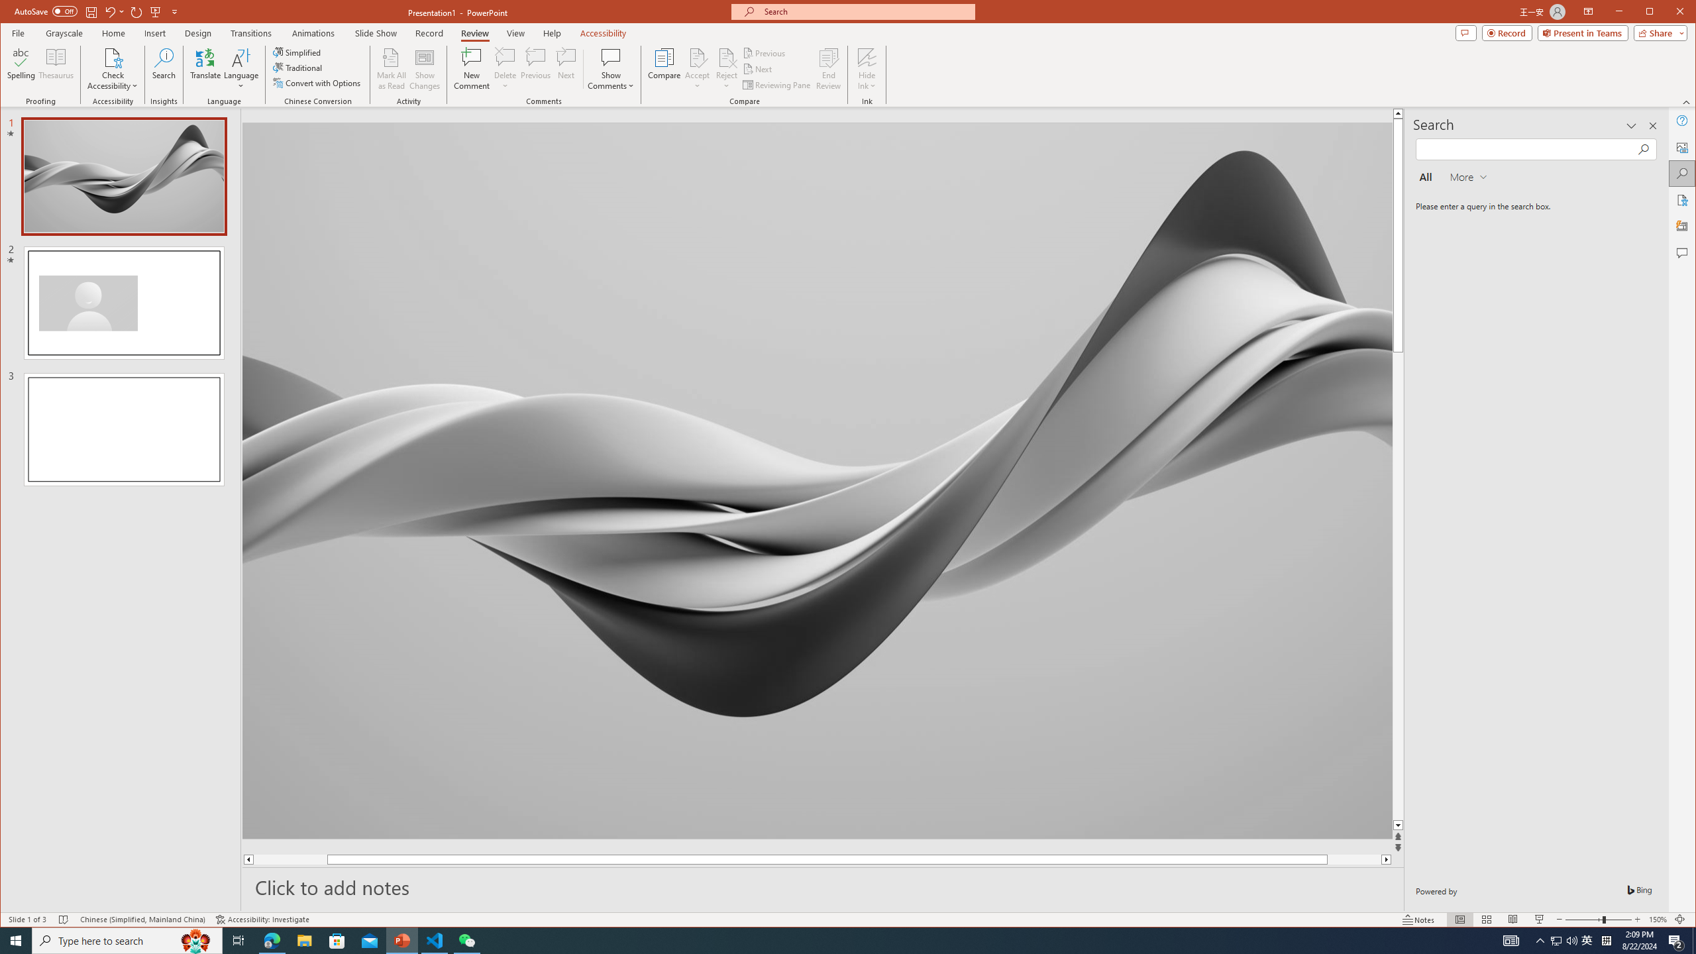 The image size is (1696, 954). I want to click on End Review, so click(828, 69).